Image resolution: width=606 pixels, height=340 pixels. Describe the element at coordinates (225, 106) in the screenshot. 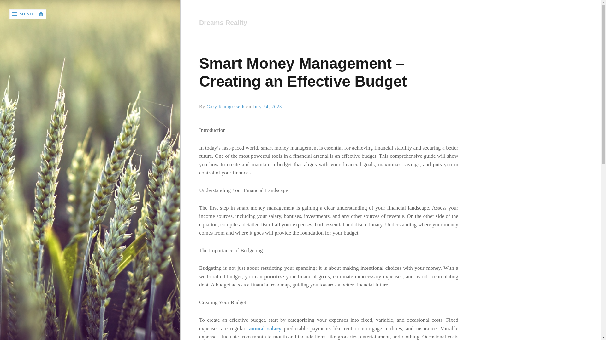

I see `Gary Klungreseth` at that location.